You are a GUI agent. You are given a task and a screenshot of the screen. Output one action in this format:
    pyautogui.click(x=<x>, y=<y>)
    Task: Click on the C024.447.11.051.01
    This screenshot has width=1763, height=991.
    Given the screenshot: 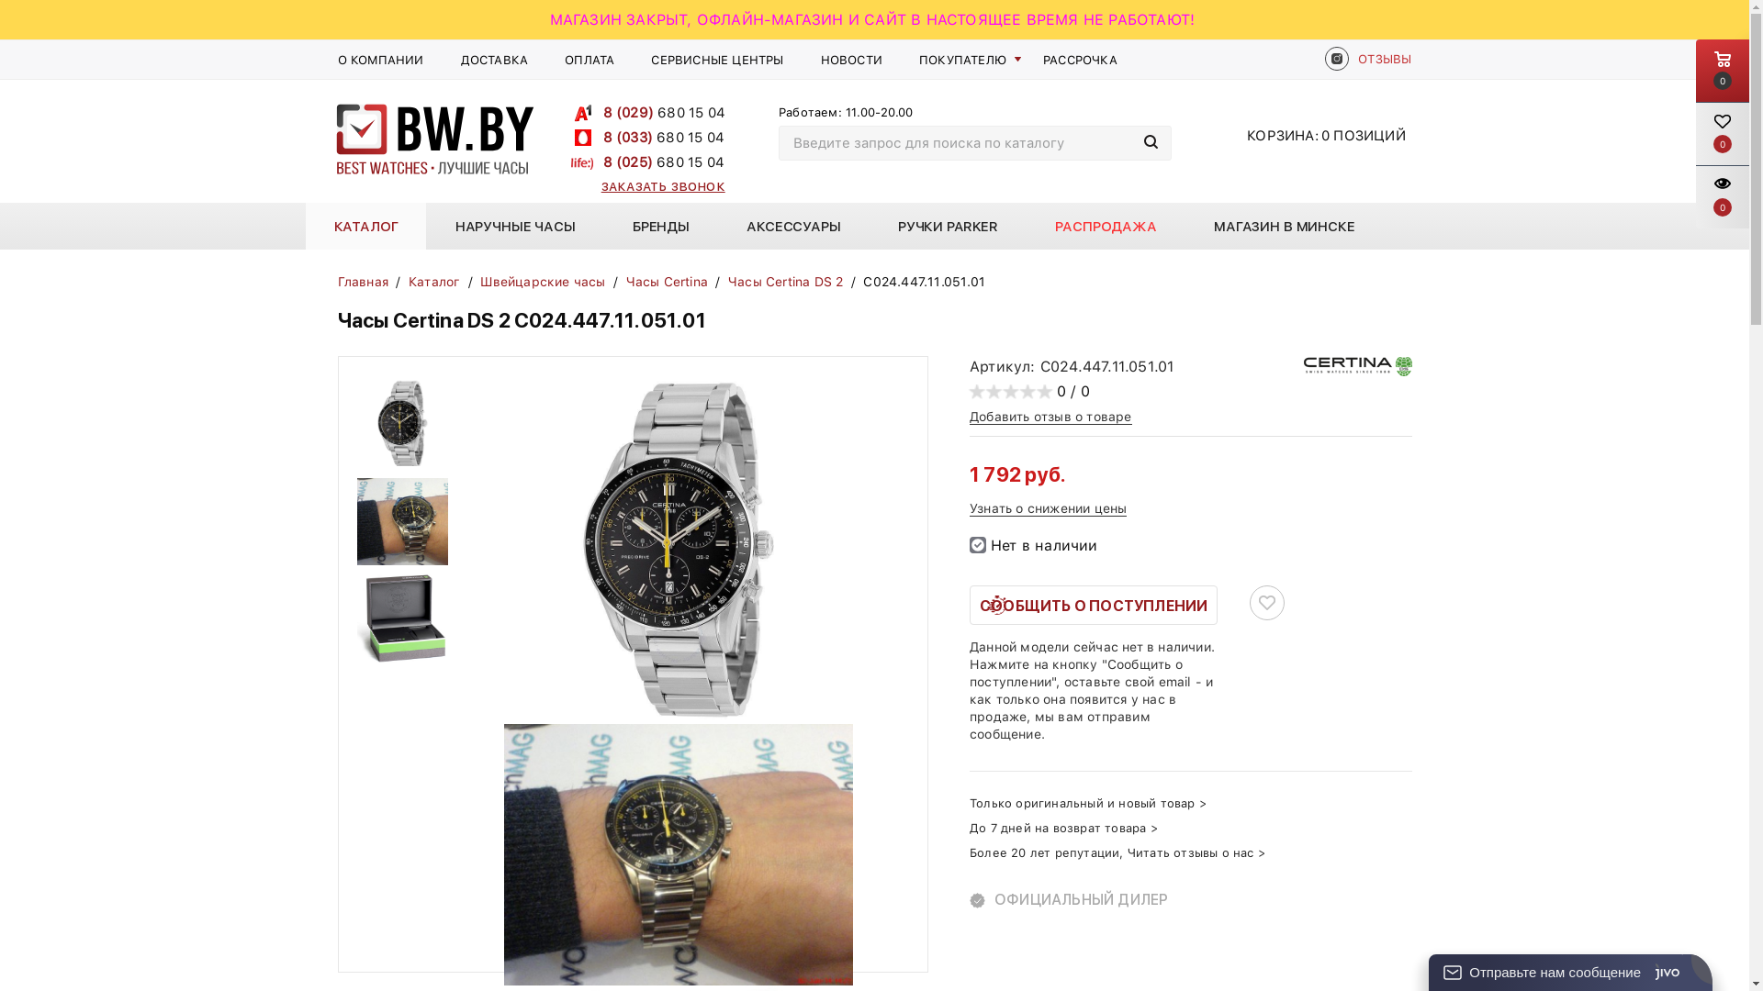 What is the action you would take?
    pyautogui.click(x=679, y=855)
    